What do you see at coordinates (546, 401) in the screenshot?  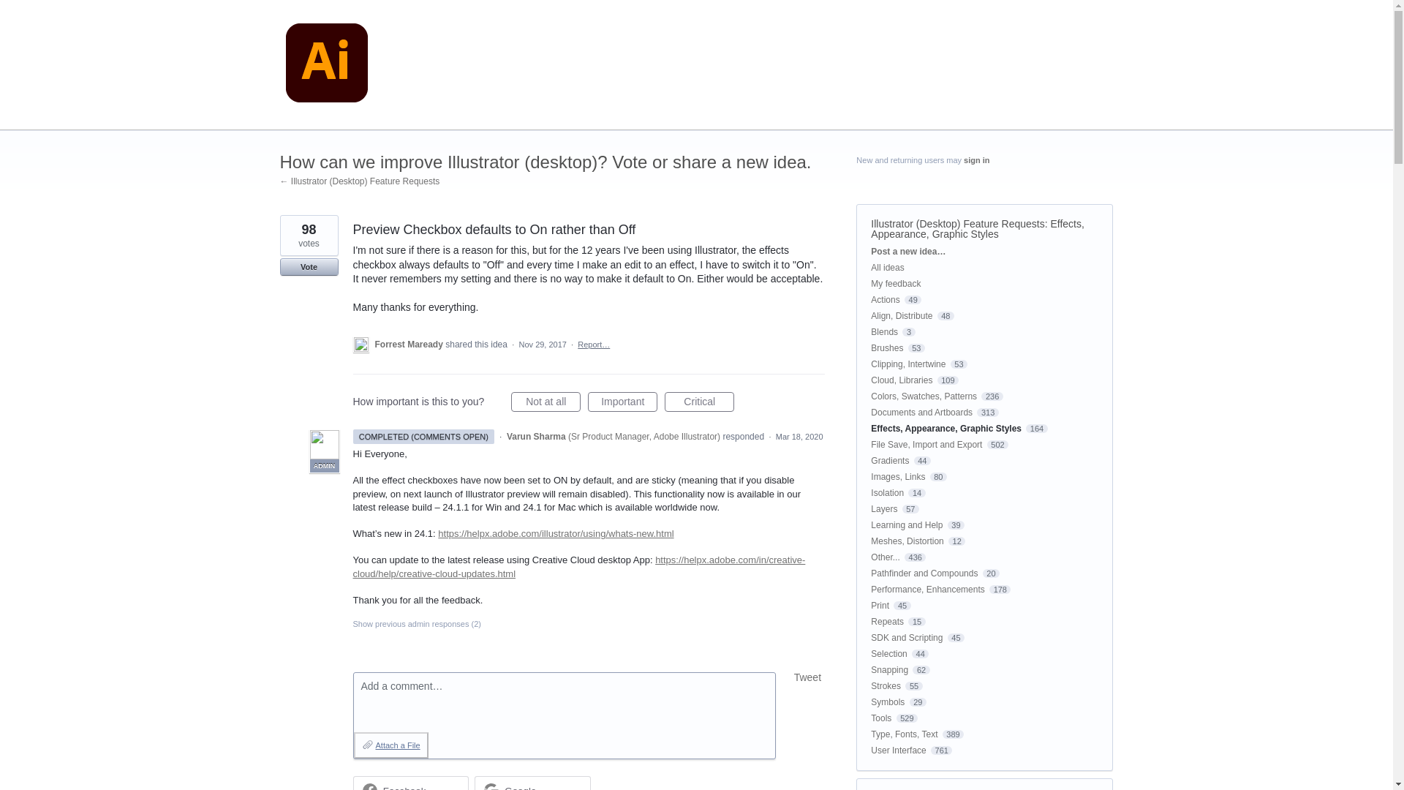 I see `Not at all` at bounding box center [546, 401].